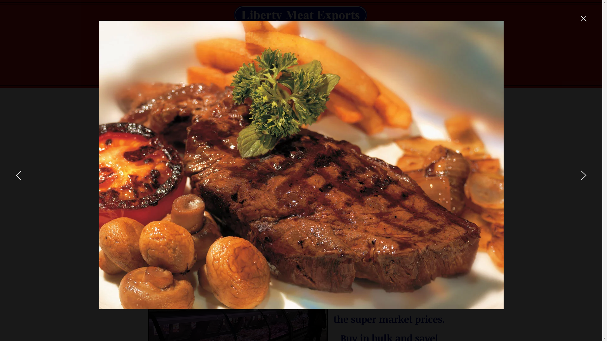  Describe the element at coordinates (296, 162) in the screenshot. I see `info@meatonchifley.com.au` at that location.